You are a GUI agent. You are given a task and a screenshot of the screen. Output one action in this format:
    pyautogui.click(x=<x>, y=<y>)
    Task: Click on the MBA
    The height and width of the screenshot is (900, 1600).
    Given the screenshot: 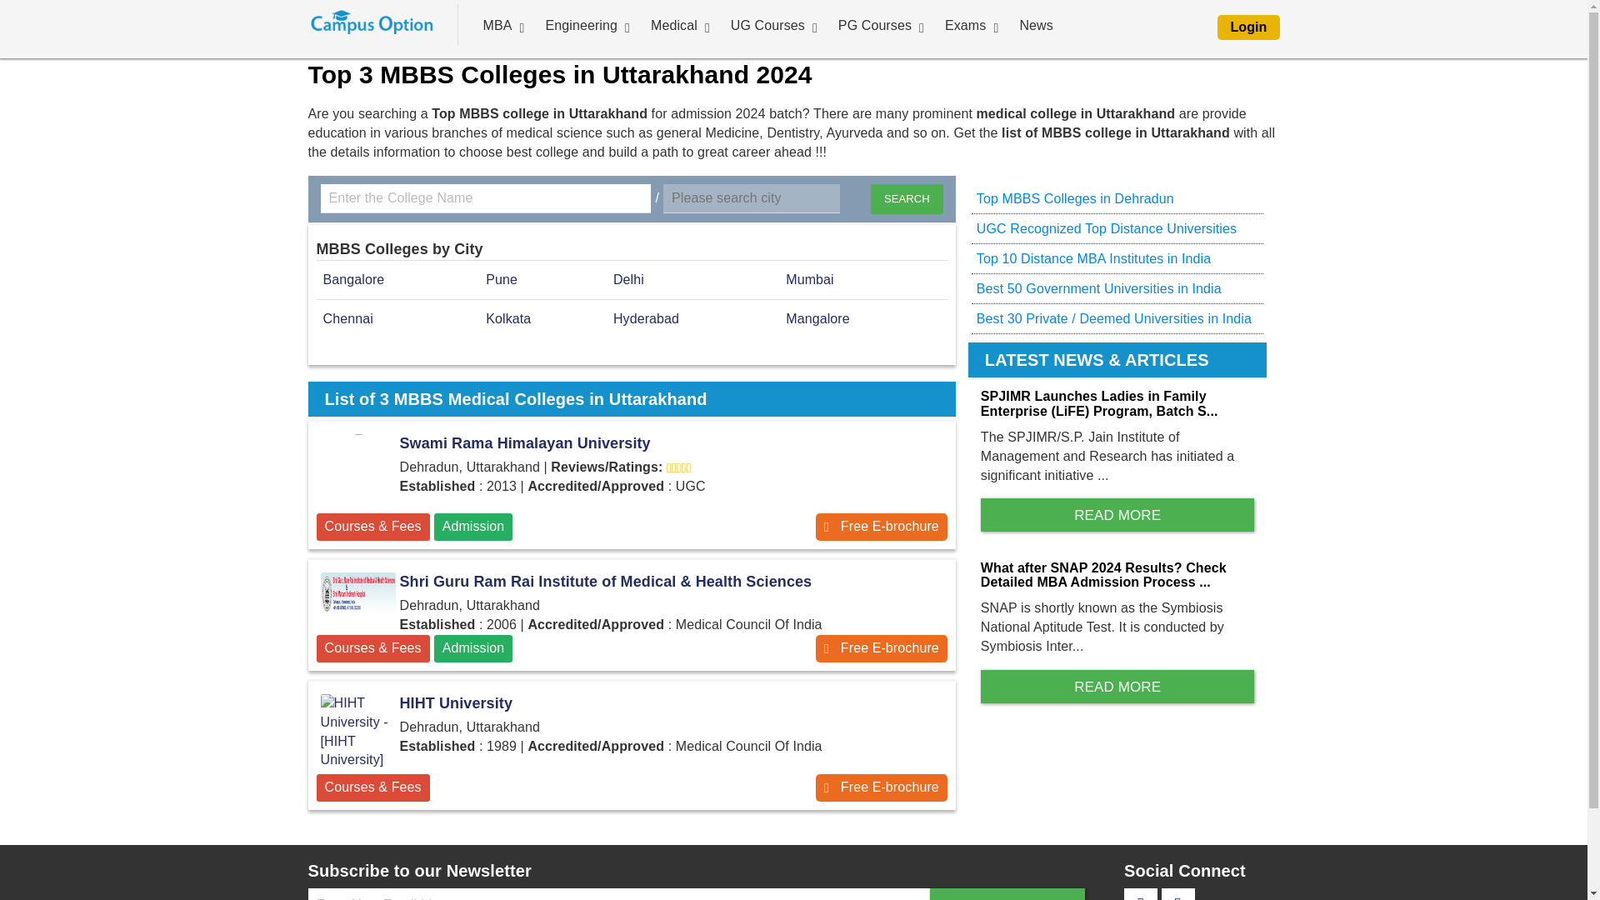 What is the action you would take?
    pyautogui.click(x=498, y=25)
    